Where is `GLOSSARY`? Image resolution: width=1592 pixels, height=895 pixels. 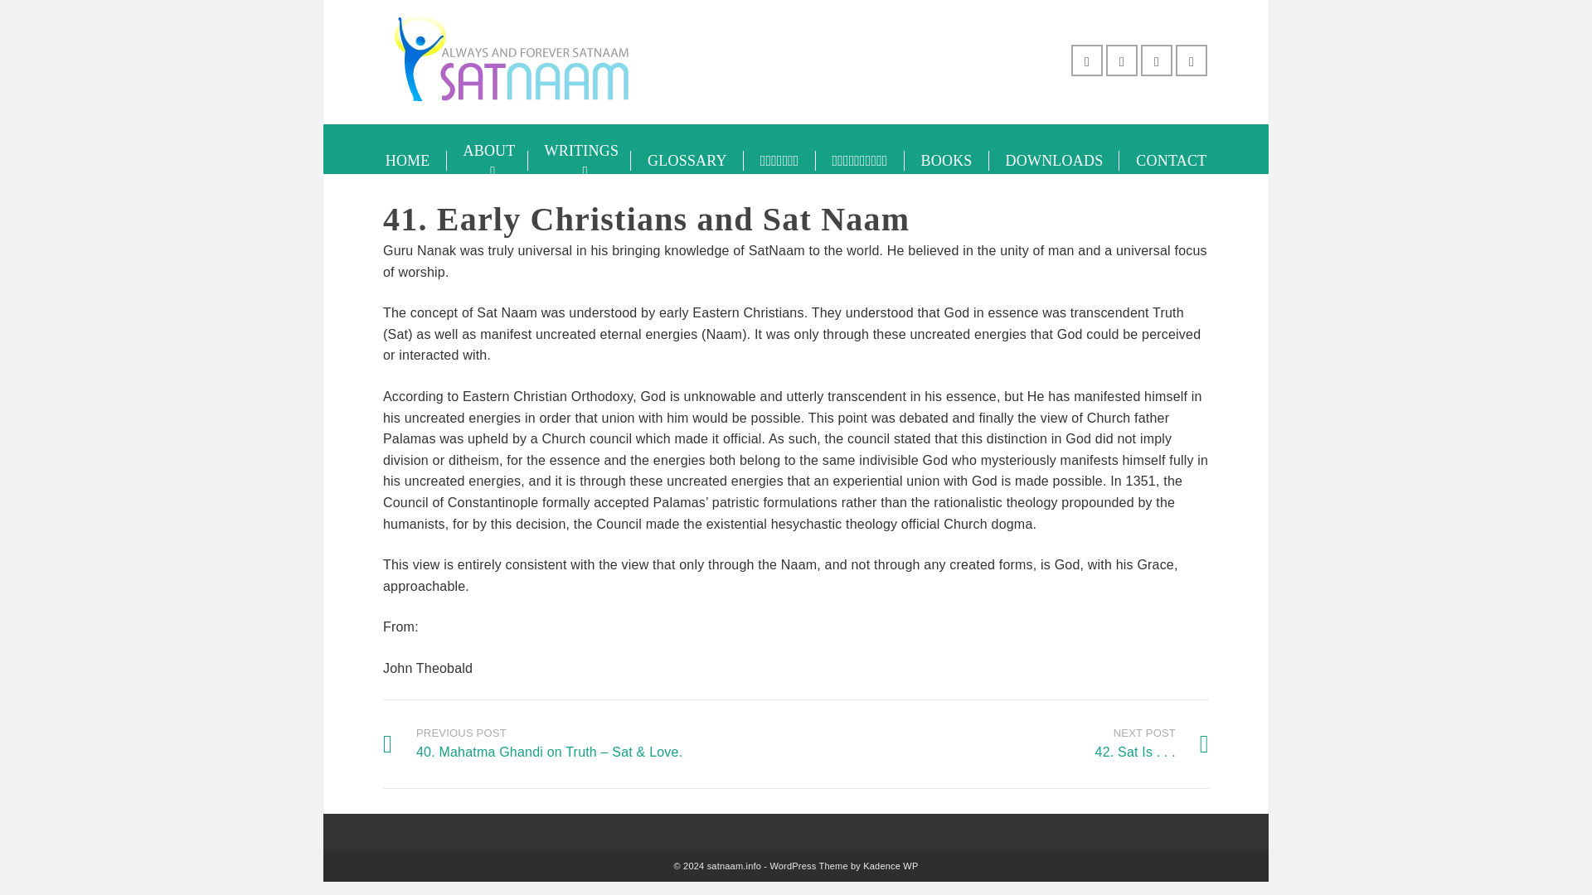 GLOSSARY is located at coordinates (1171, 161).